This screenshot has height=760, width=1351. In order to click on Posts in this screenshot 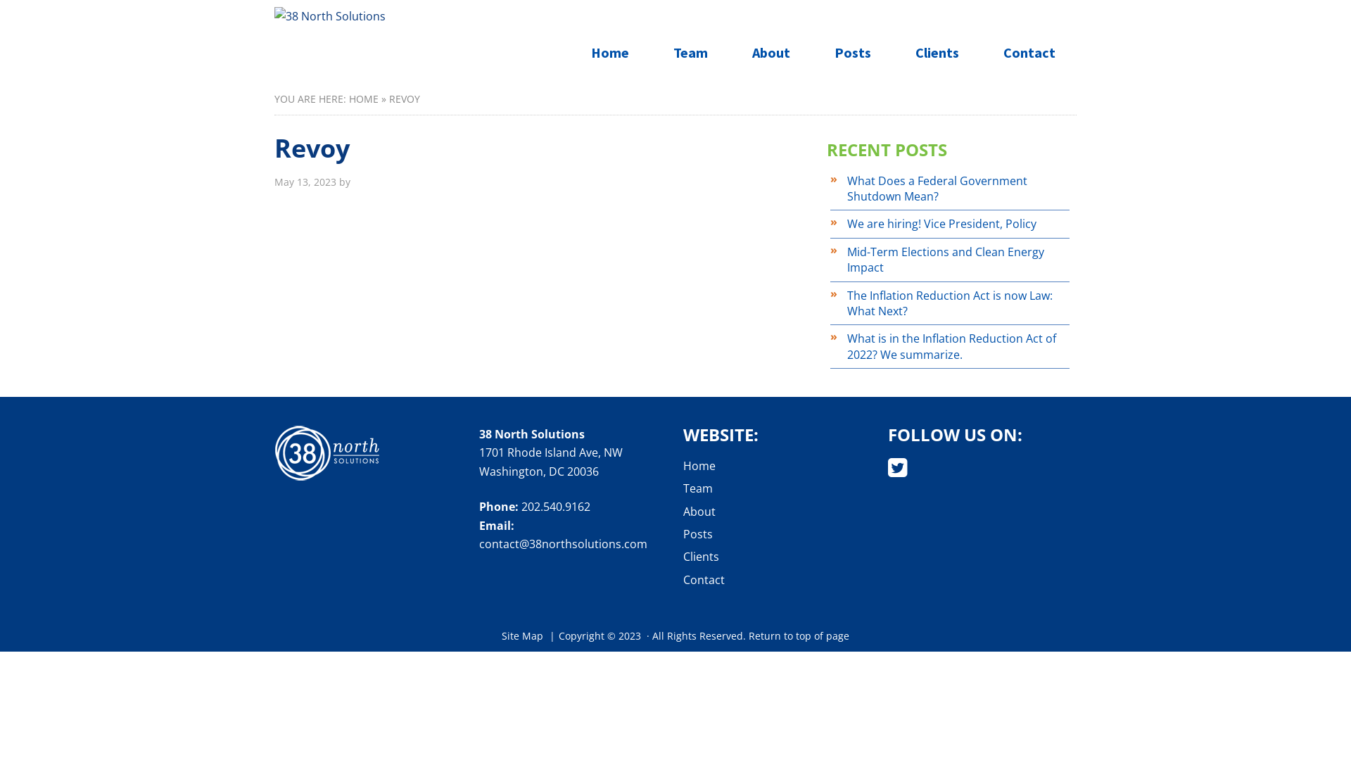, I will do `click(698, 533)`.